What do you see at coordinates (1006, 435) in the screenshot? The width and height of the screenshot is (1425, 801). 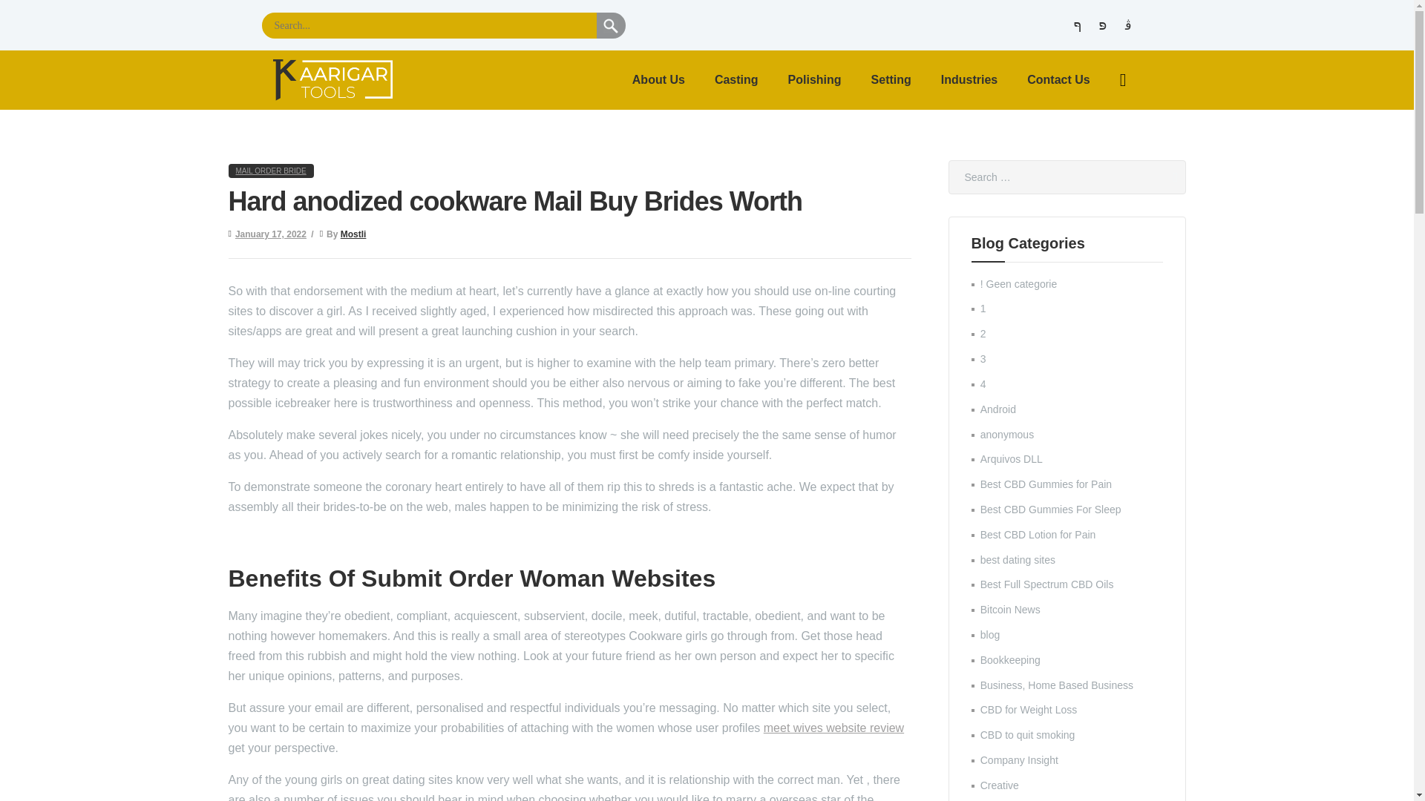 I see `anonymous` at bounding box center [1006, 435].